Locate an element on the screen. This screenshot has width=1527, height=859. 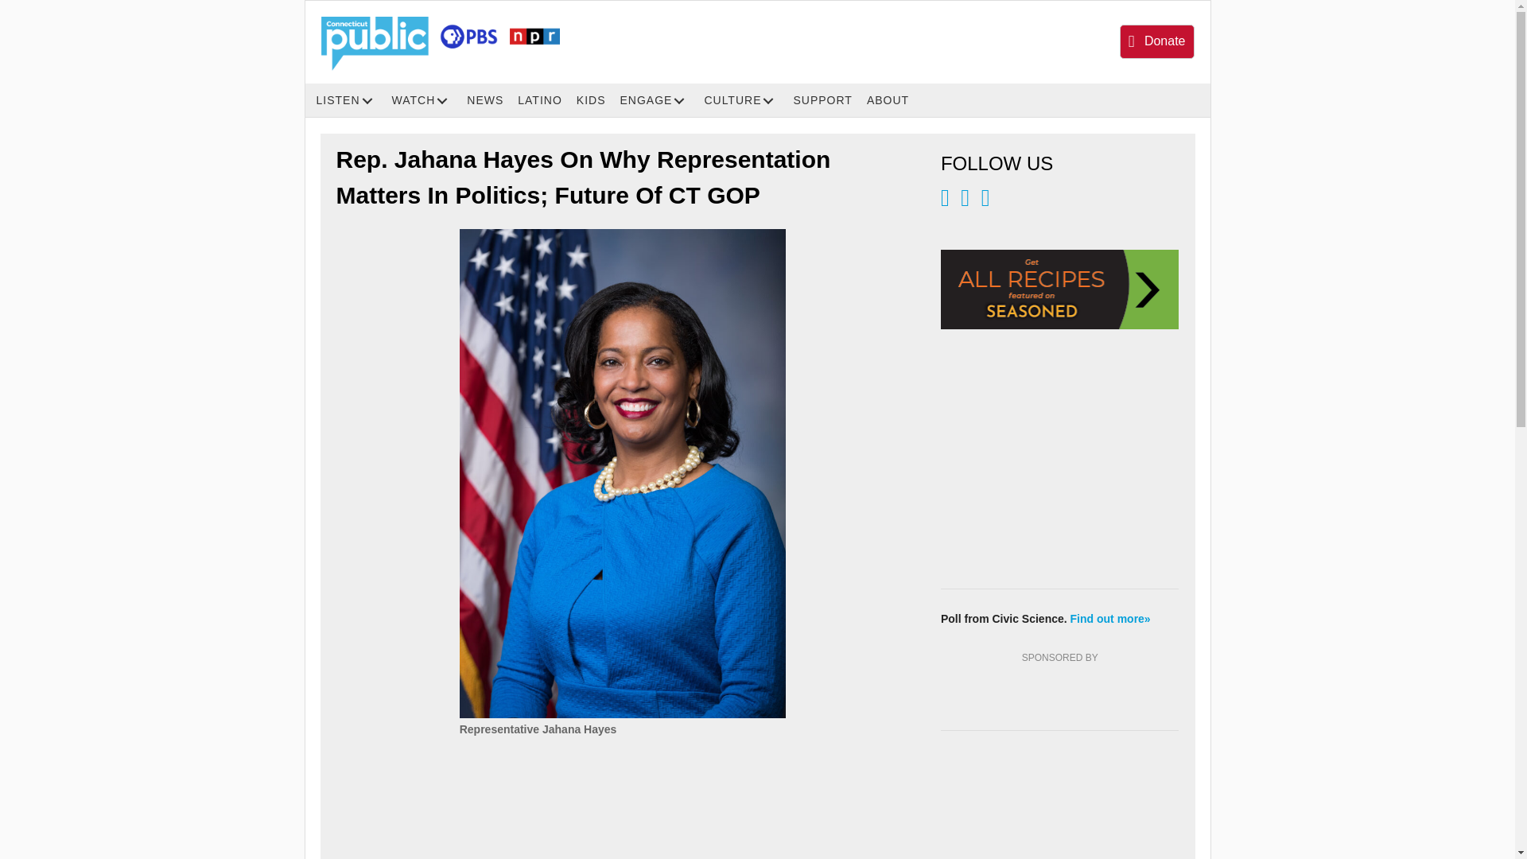
ctpublic-grove-lockup is located at coordinates (441, 43).